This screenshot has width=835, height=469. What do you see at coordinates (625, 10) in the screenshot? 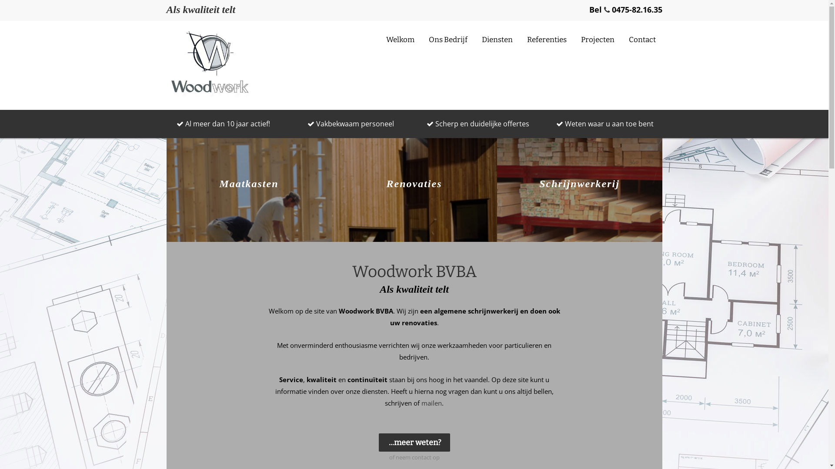
I see `Bel 0475-82.16.35` at bounding box center [625, 10].